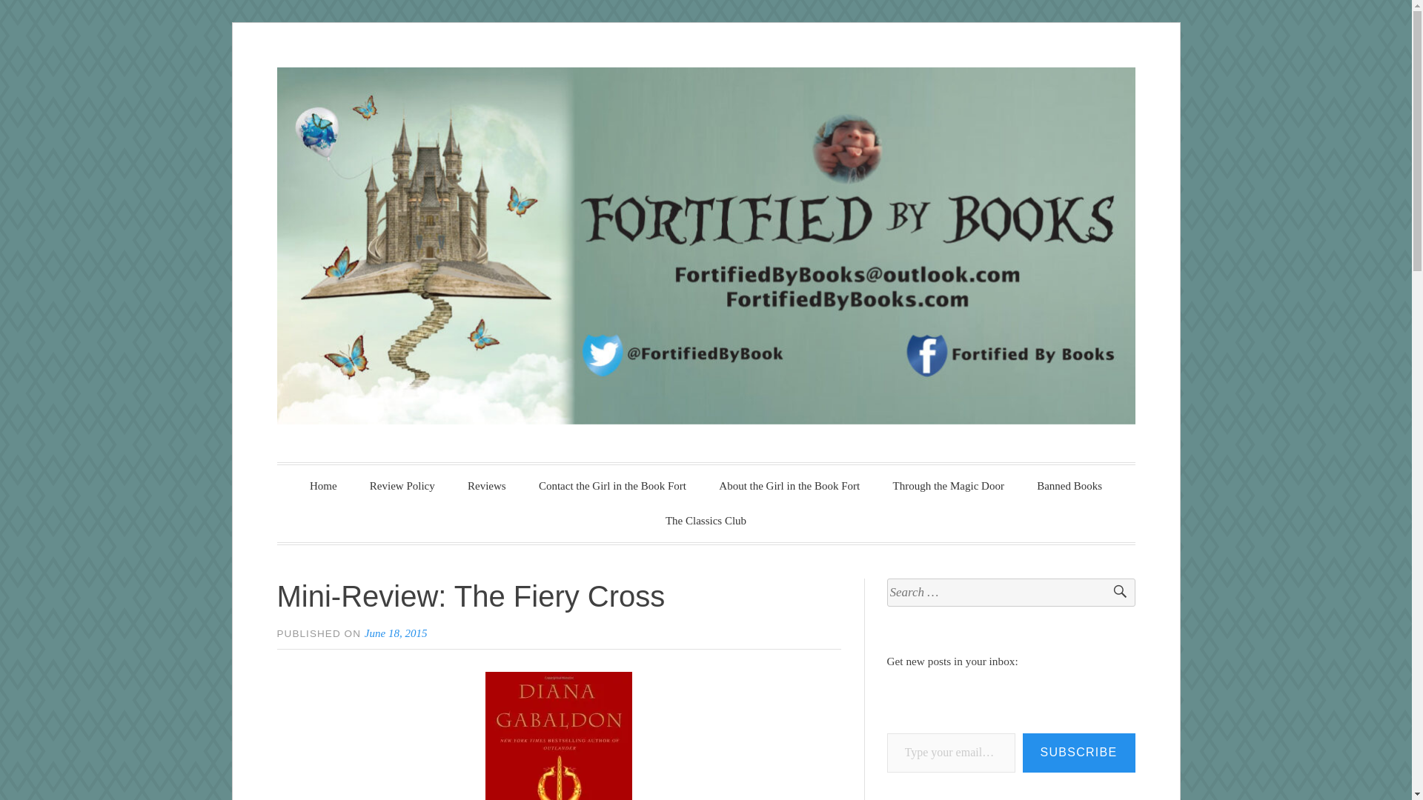 This screenshot has height=800, width=1423. I want to click on Through the Magic Door, so click(948, 486).